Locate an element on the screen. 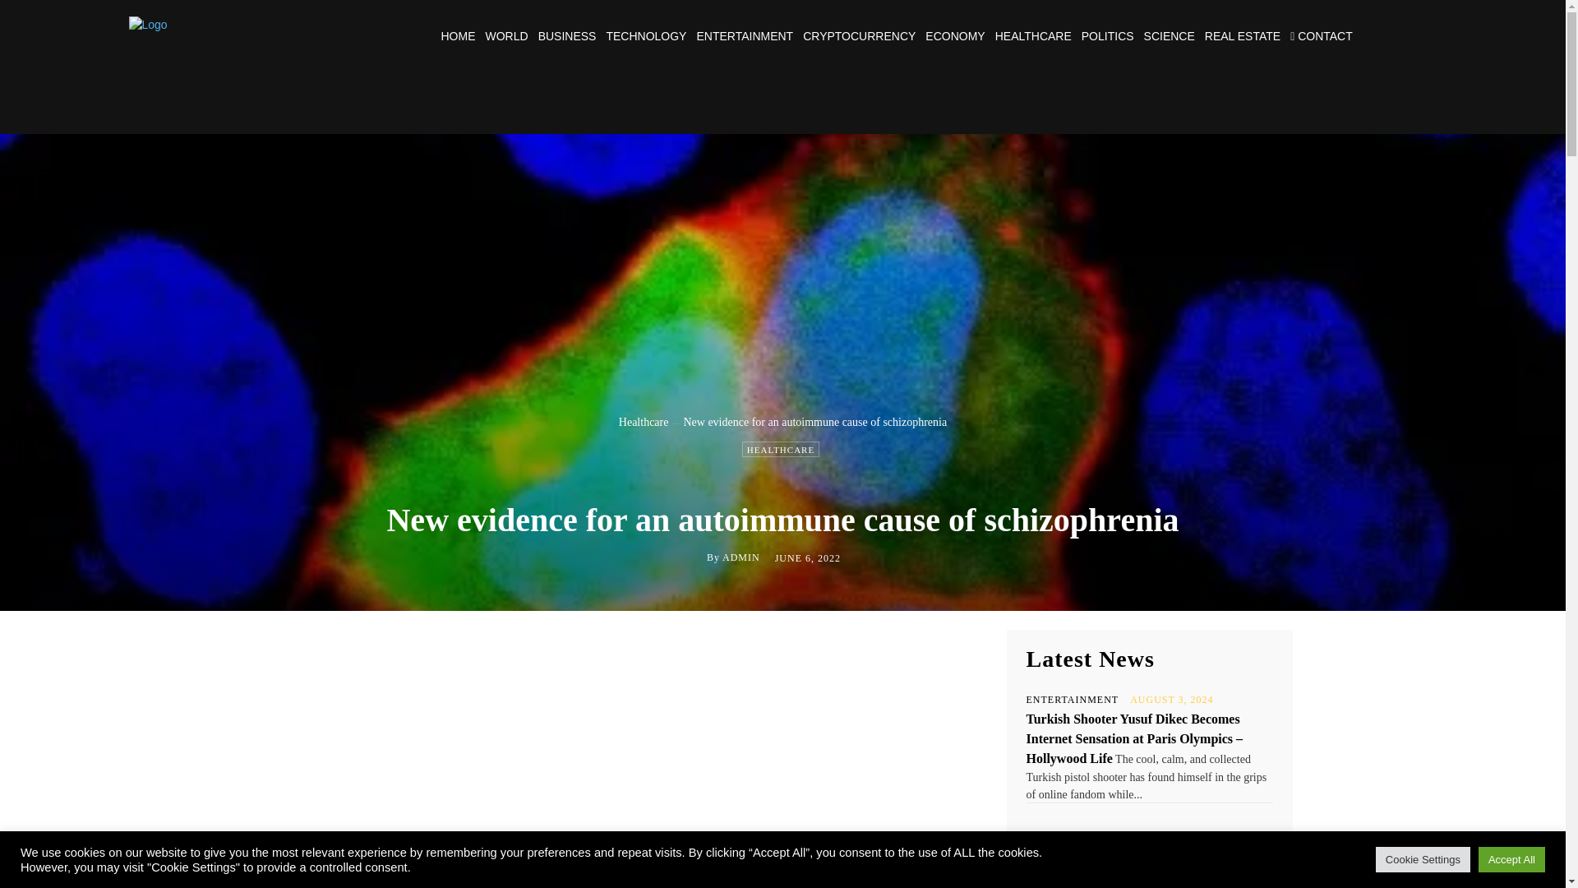  CONTACT is located at coordinates (1322, 36).